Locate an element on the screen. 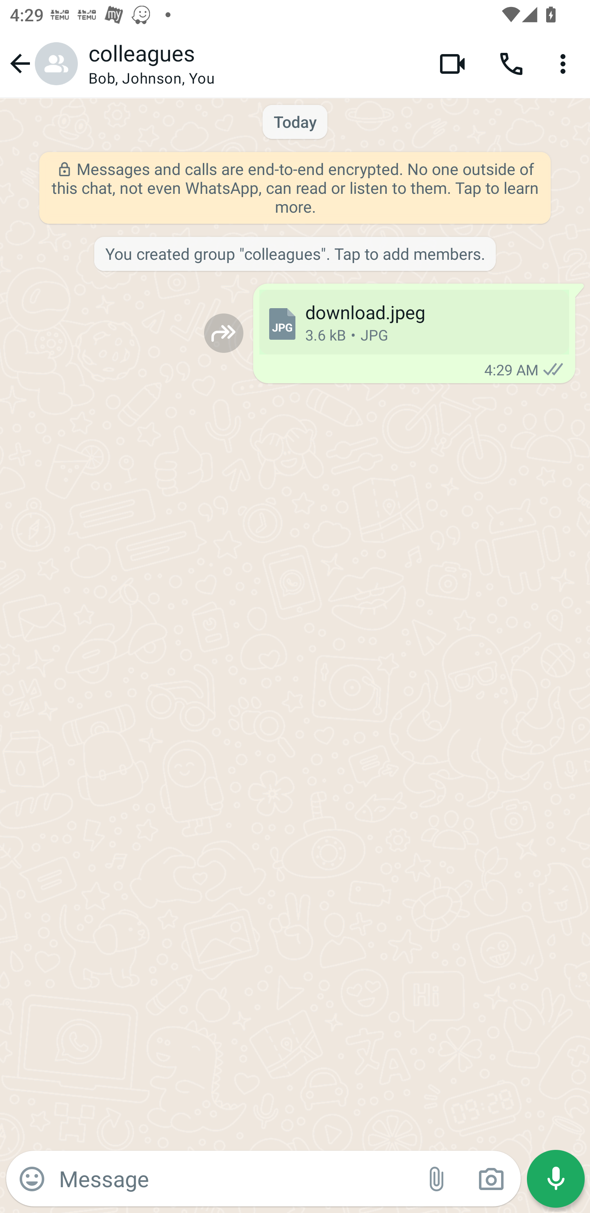 This screenshot has width=590, height=1213. Forward to… is located at coordinates (224, 333).